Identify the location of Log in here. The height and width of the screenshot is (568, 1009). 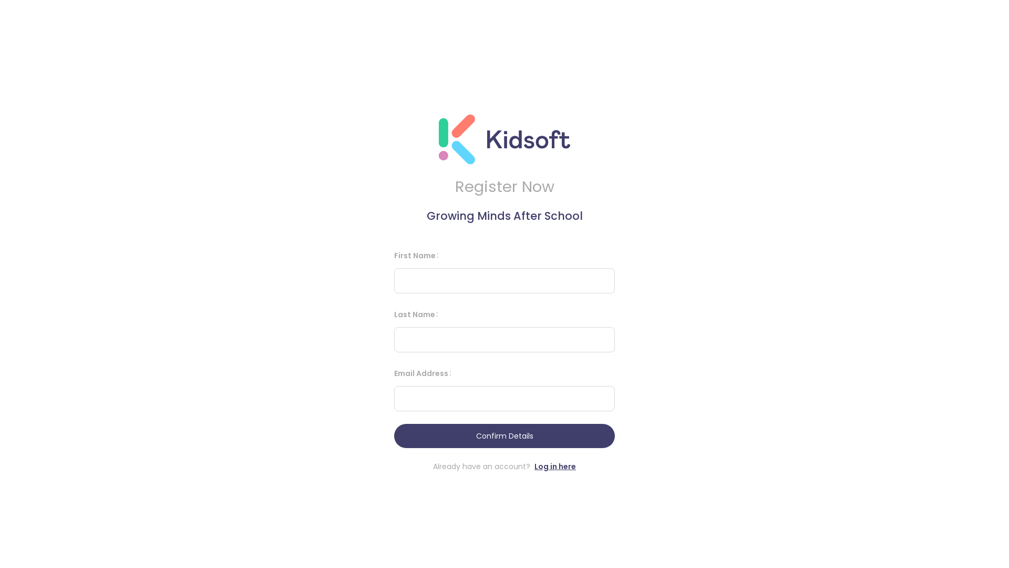
(555, 466).